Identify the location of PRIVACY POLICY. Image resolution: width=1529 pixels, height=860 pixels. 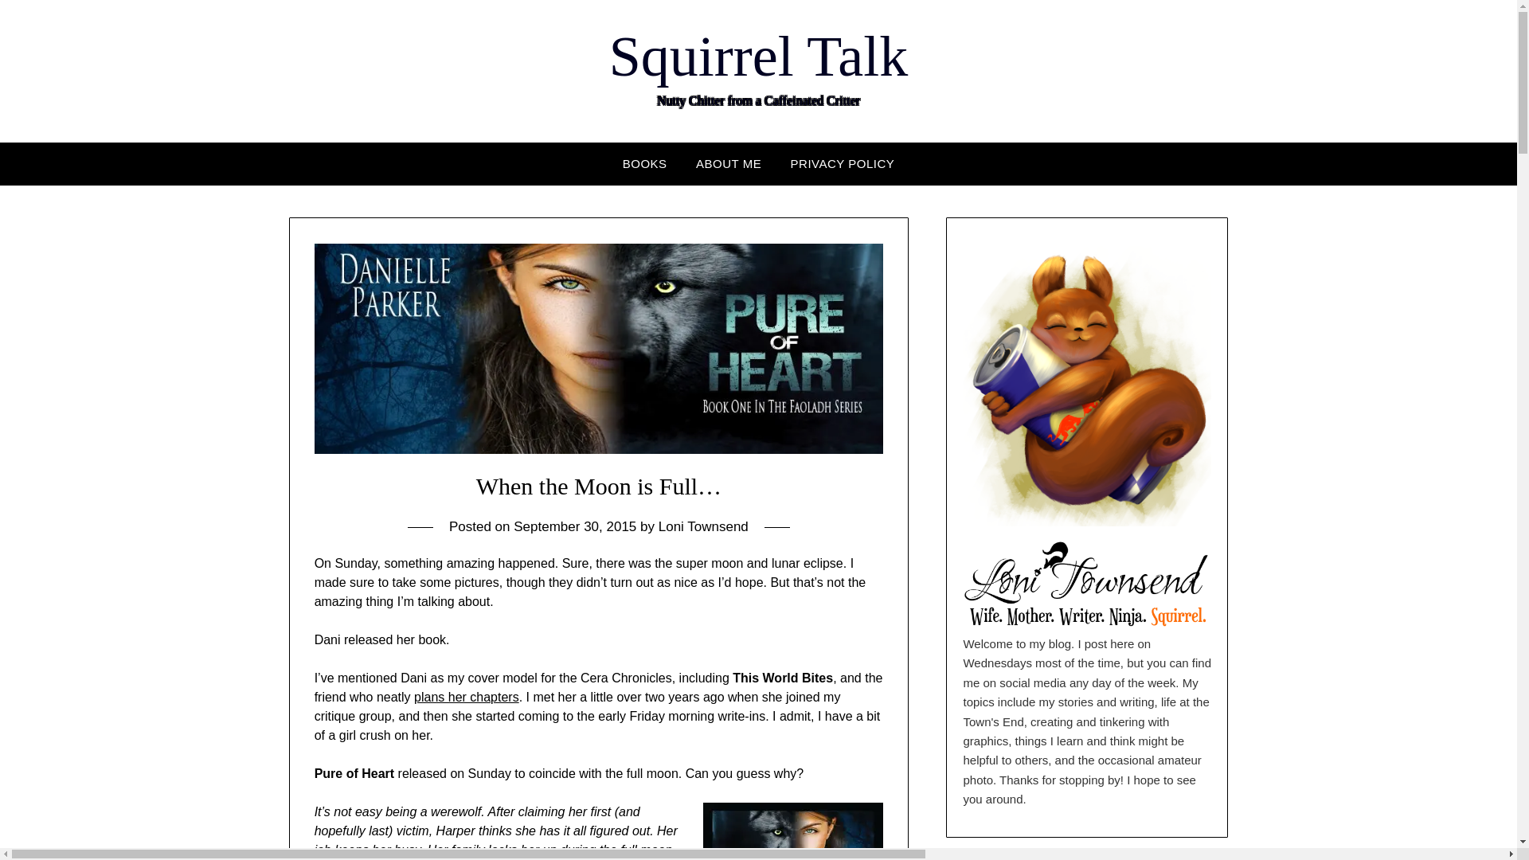
(843, 164).